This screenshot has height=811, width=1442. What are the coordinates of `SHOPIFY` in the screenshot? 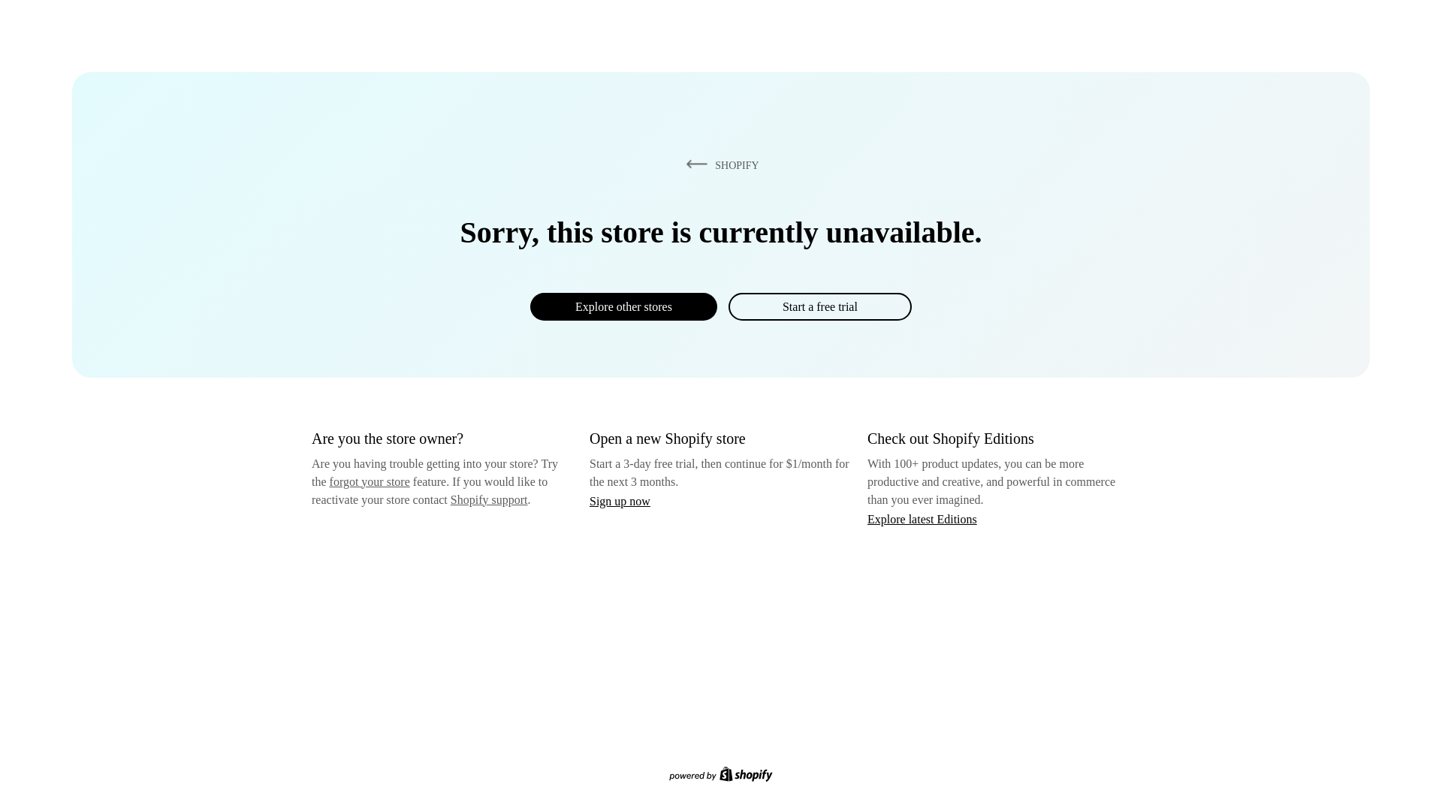 It's located at (719, 164).